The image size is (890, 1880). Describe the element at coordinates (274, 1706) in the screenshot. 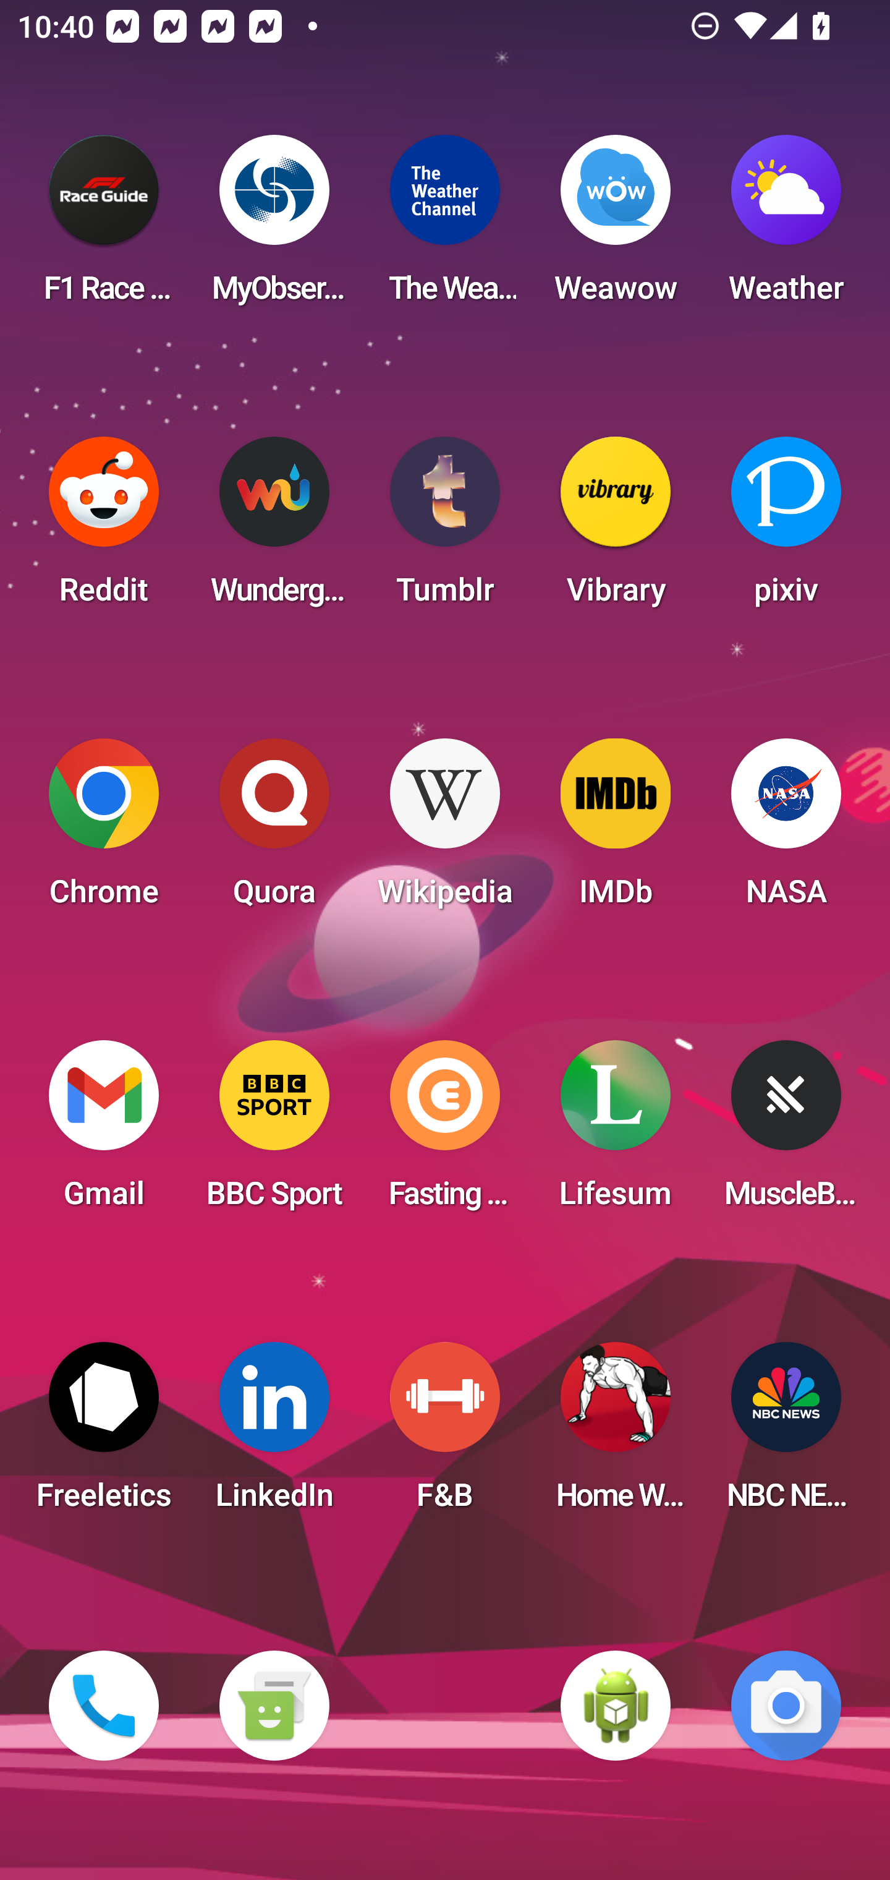

I see `Messaging` at that location.